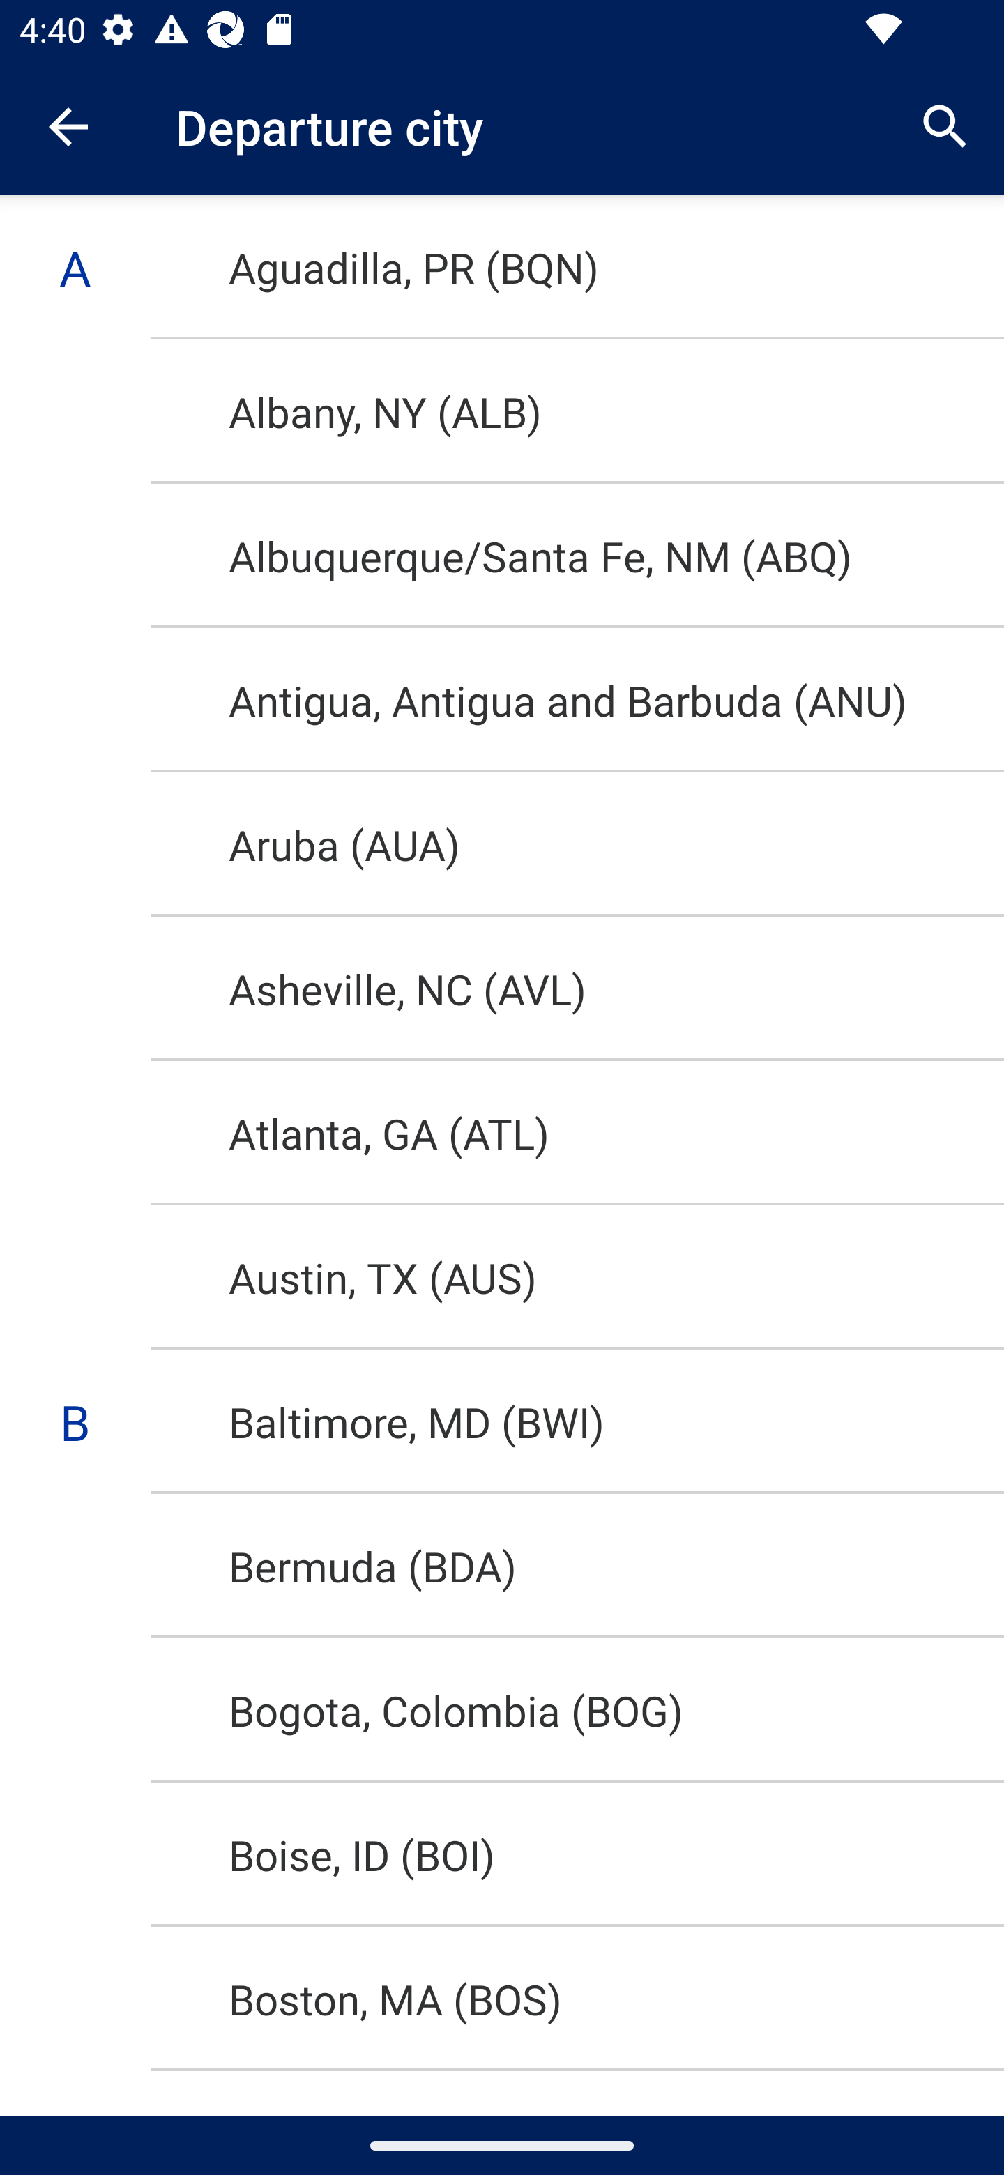 This screenshot has height=2175, width=1004. I want to click on Boston, MA (BOS) Mint Boston, MA (BOS) @{, so click(502, 1999).